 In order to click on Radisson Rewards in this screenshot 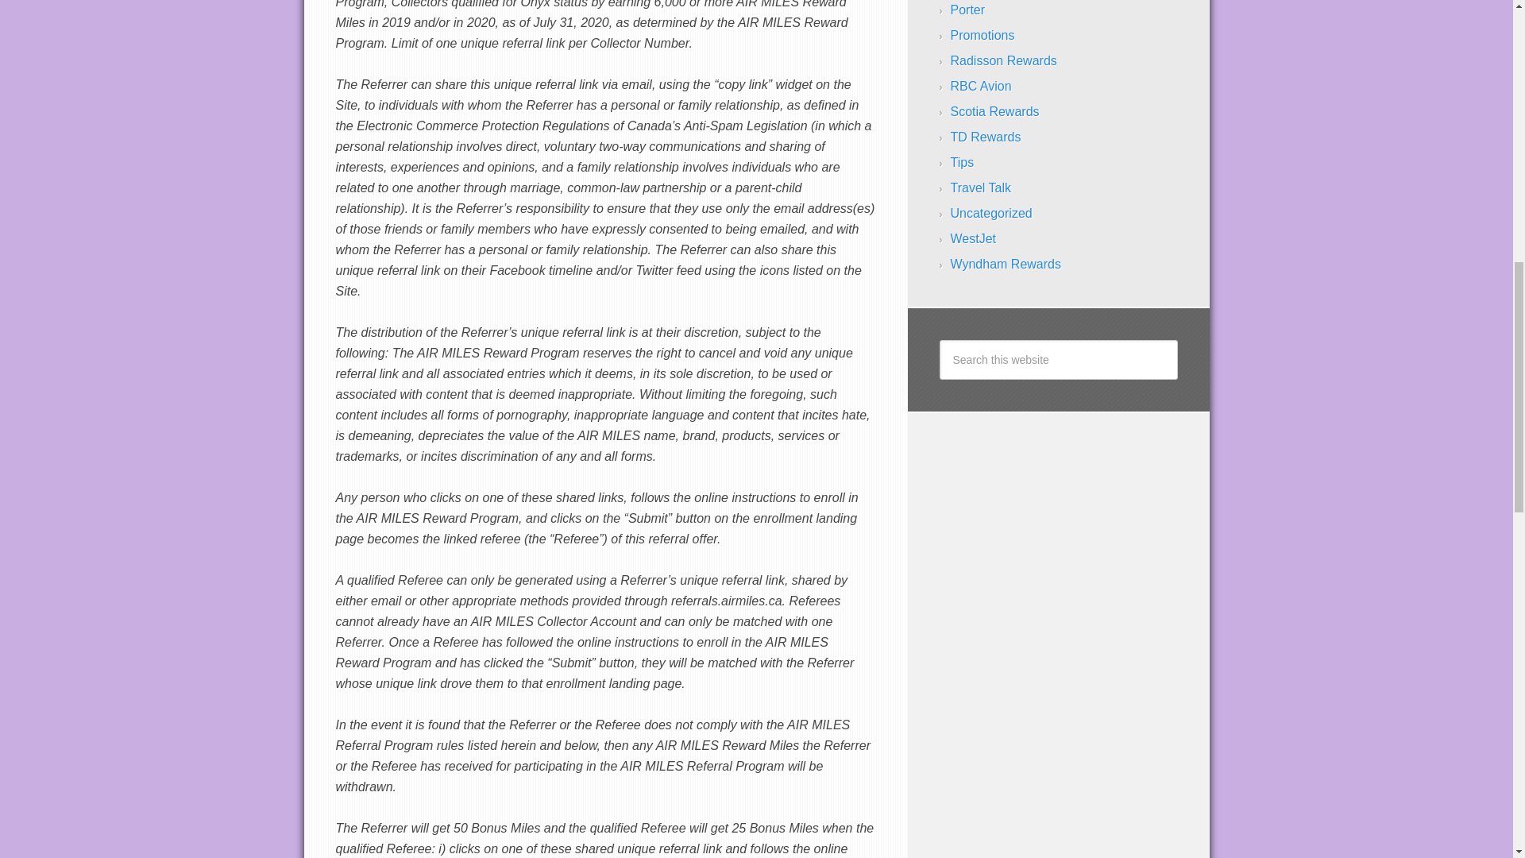, I will do `click(1003, 60)`.